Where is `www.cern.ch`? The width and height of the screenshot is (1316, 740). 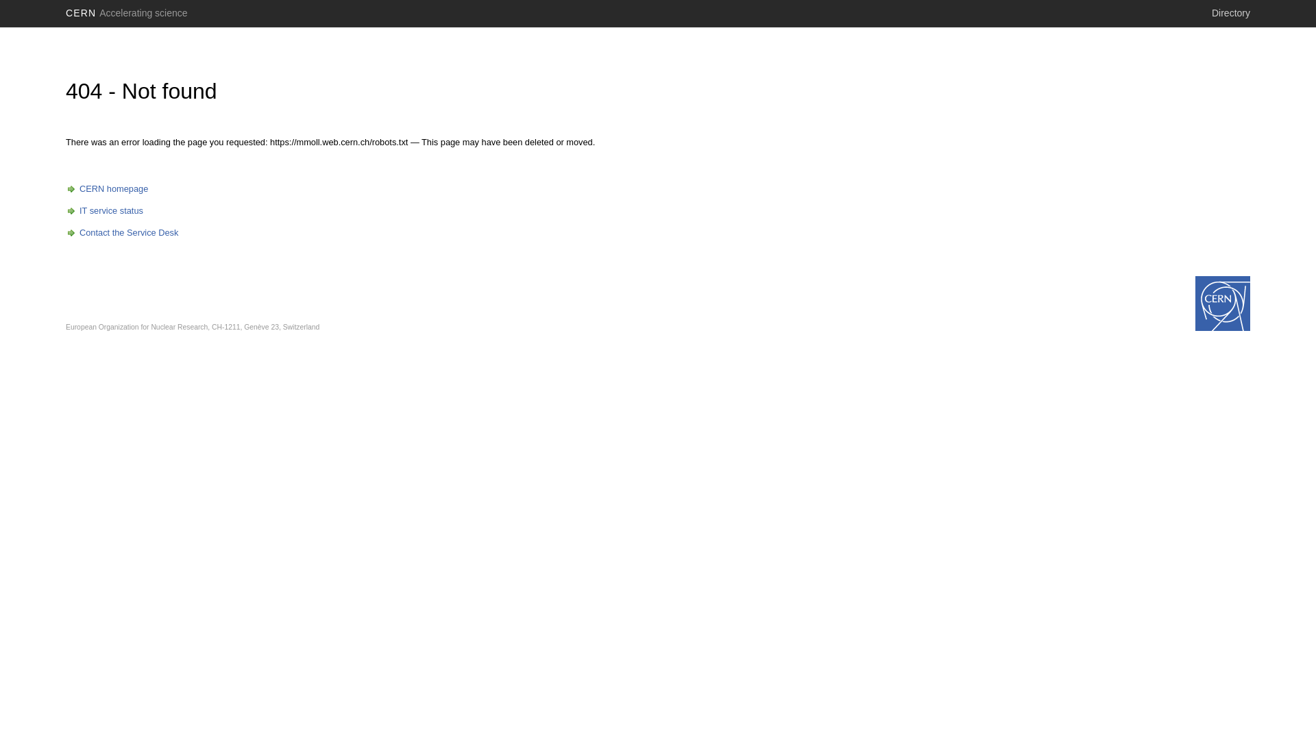 www.cern.ch is located at coordinates (1223, 304).